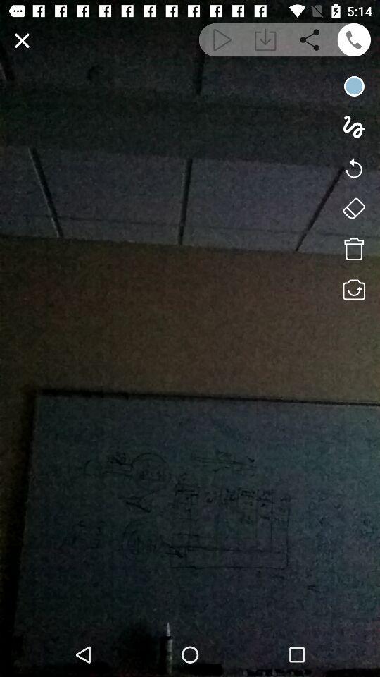 This screenshot has width=380, height=677. I want to click on share, so click(310, 39).